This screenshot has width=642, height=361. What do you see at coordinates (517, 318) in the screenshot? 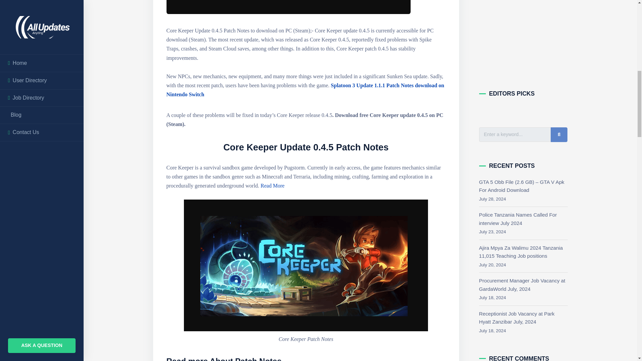
I see `Receptionist Job Vacancy at Park Hyatt Zanzibar July, 2024` at bounding box center [517, 318].